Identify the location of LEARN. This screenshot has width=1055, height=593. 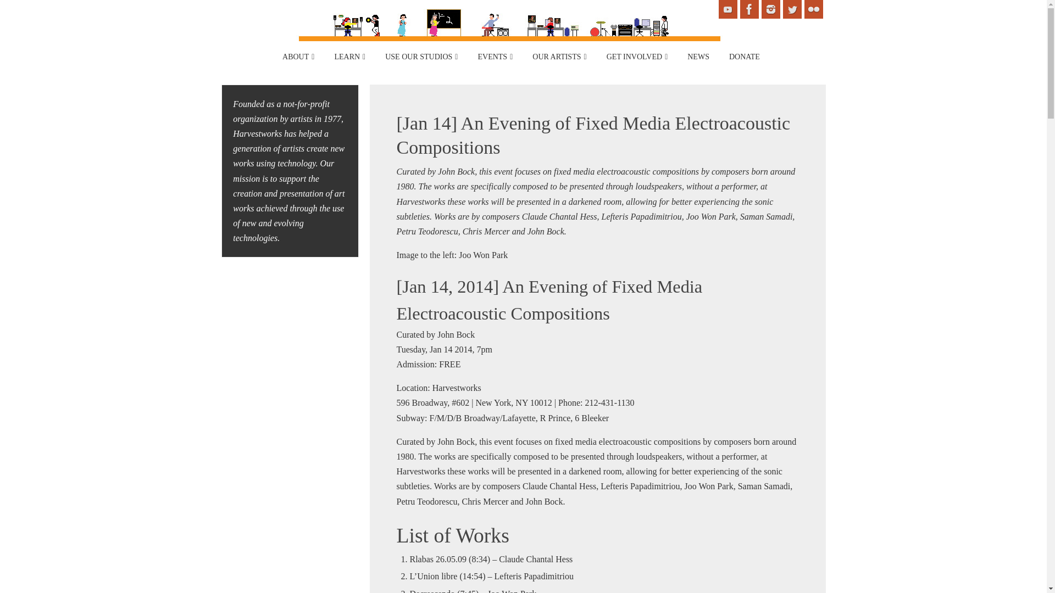
(349, 57).